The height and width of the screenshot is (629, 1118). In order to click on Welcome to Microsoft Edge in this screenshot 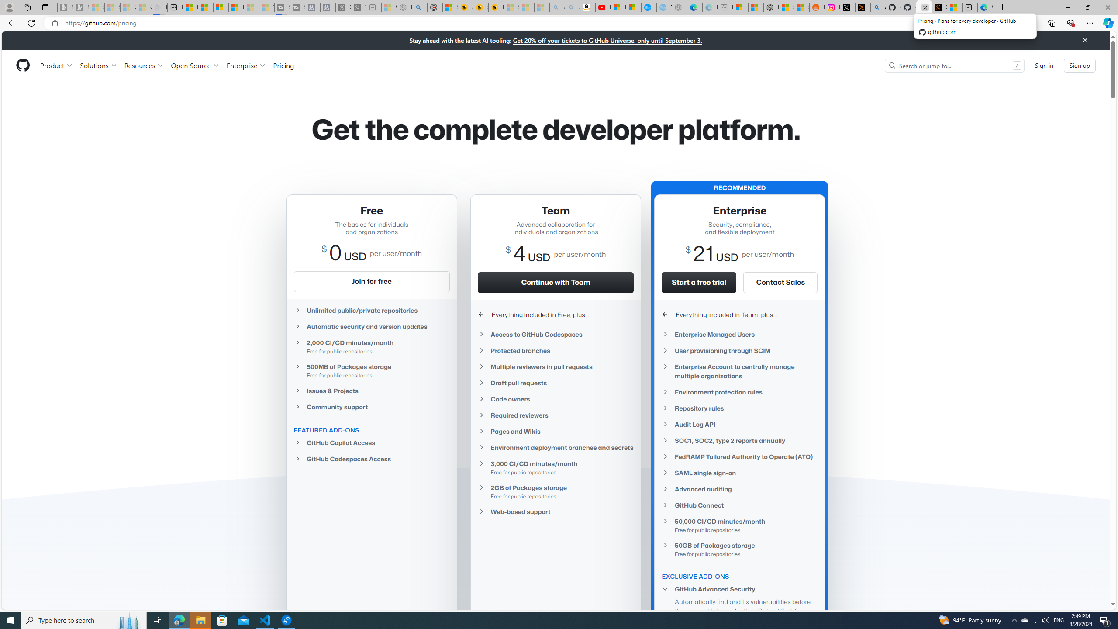, I will do `click(984, 7)`.